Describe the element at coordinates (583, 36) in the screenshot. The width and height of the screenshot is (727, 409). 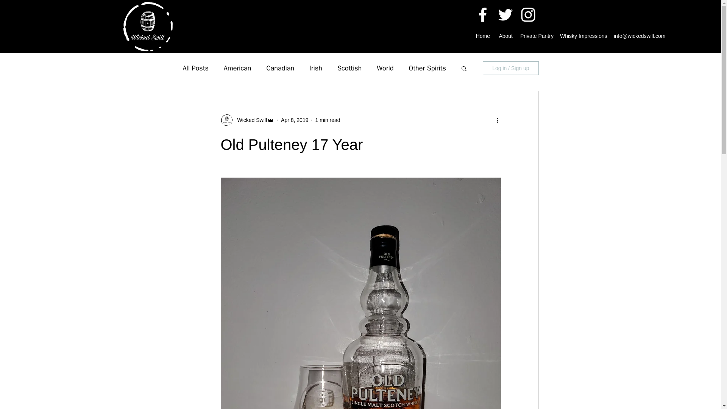
I see `Whisky Impressions` at that location.